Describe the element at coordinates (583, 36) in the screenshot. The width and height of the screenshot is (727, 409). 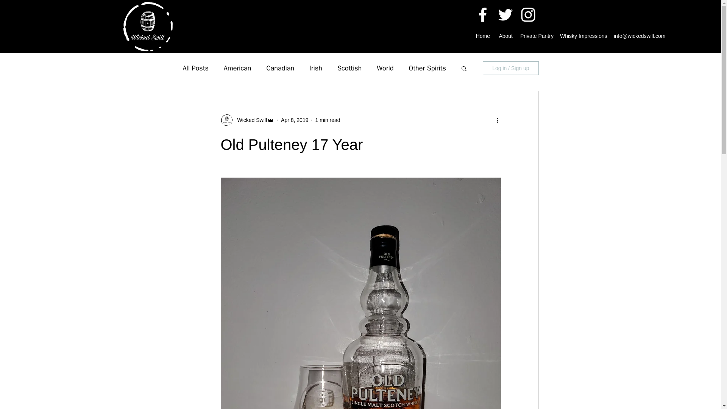
I see `Whisky Impressions` at that location.